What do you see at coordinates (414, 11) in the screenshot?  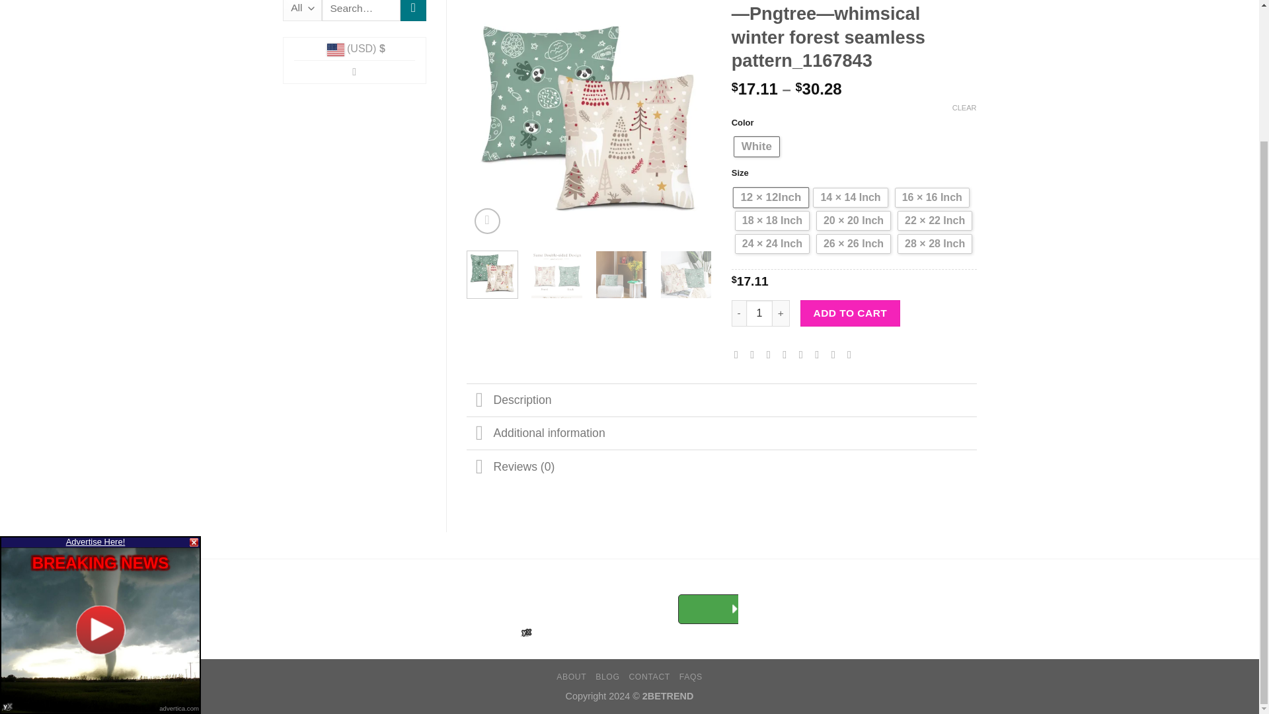 I see `Search` at bounding box center [414, 11].